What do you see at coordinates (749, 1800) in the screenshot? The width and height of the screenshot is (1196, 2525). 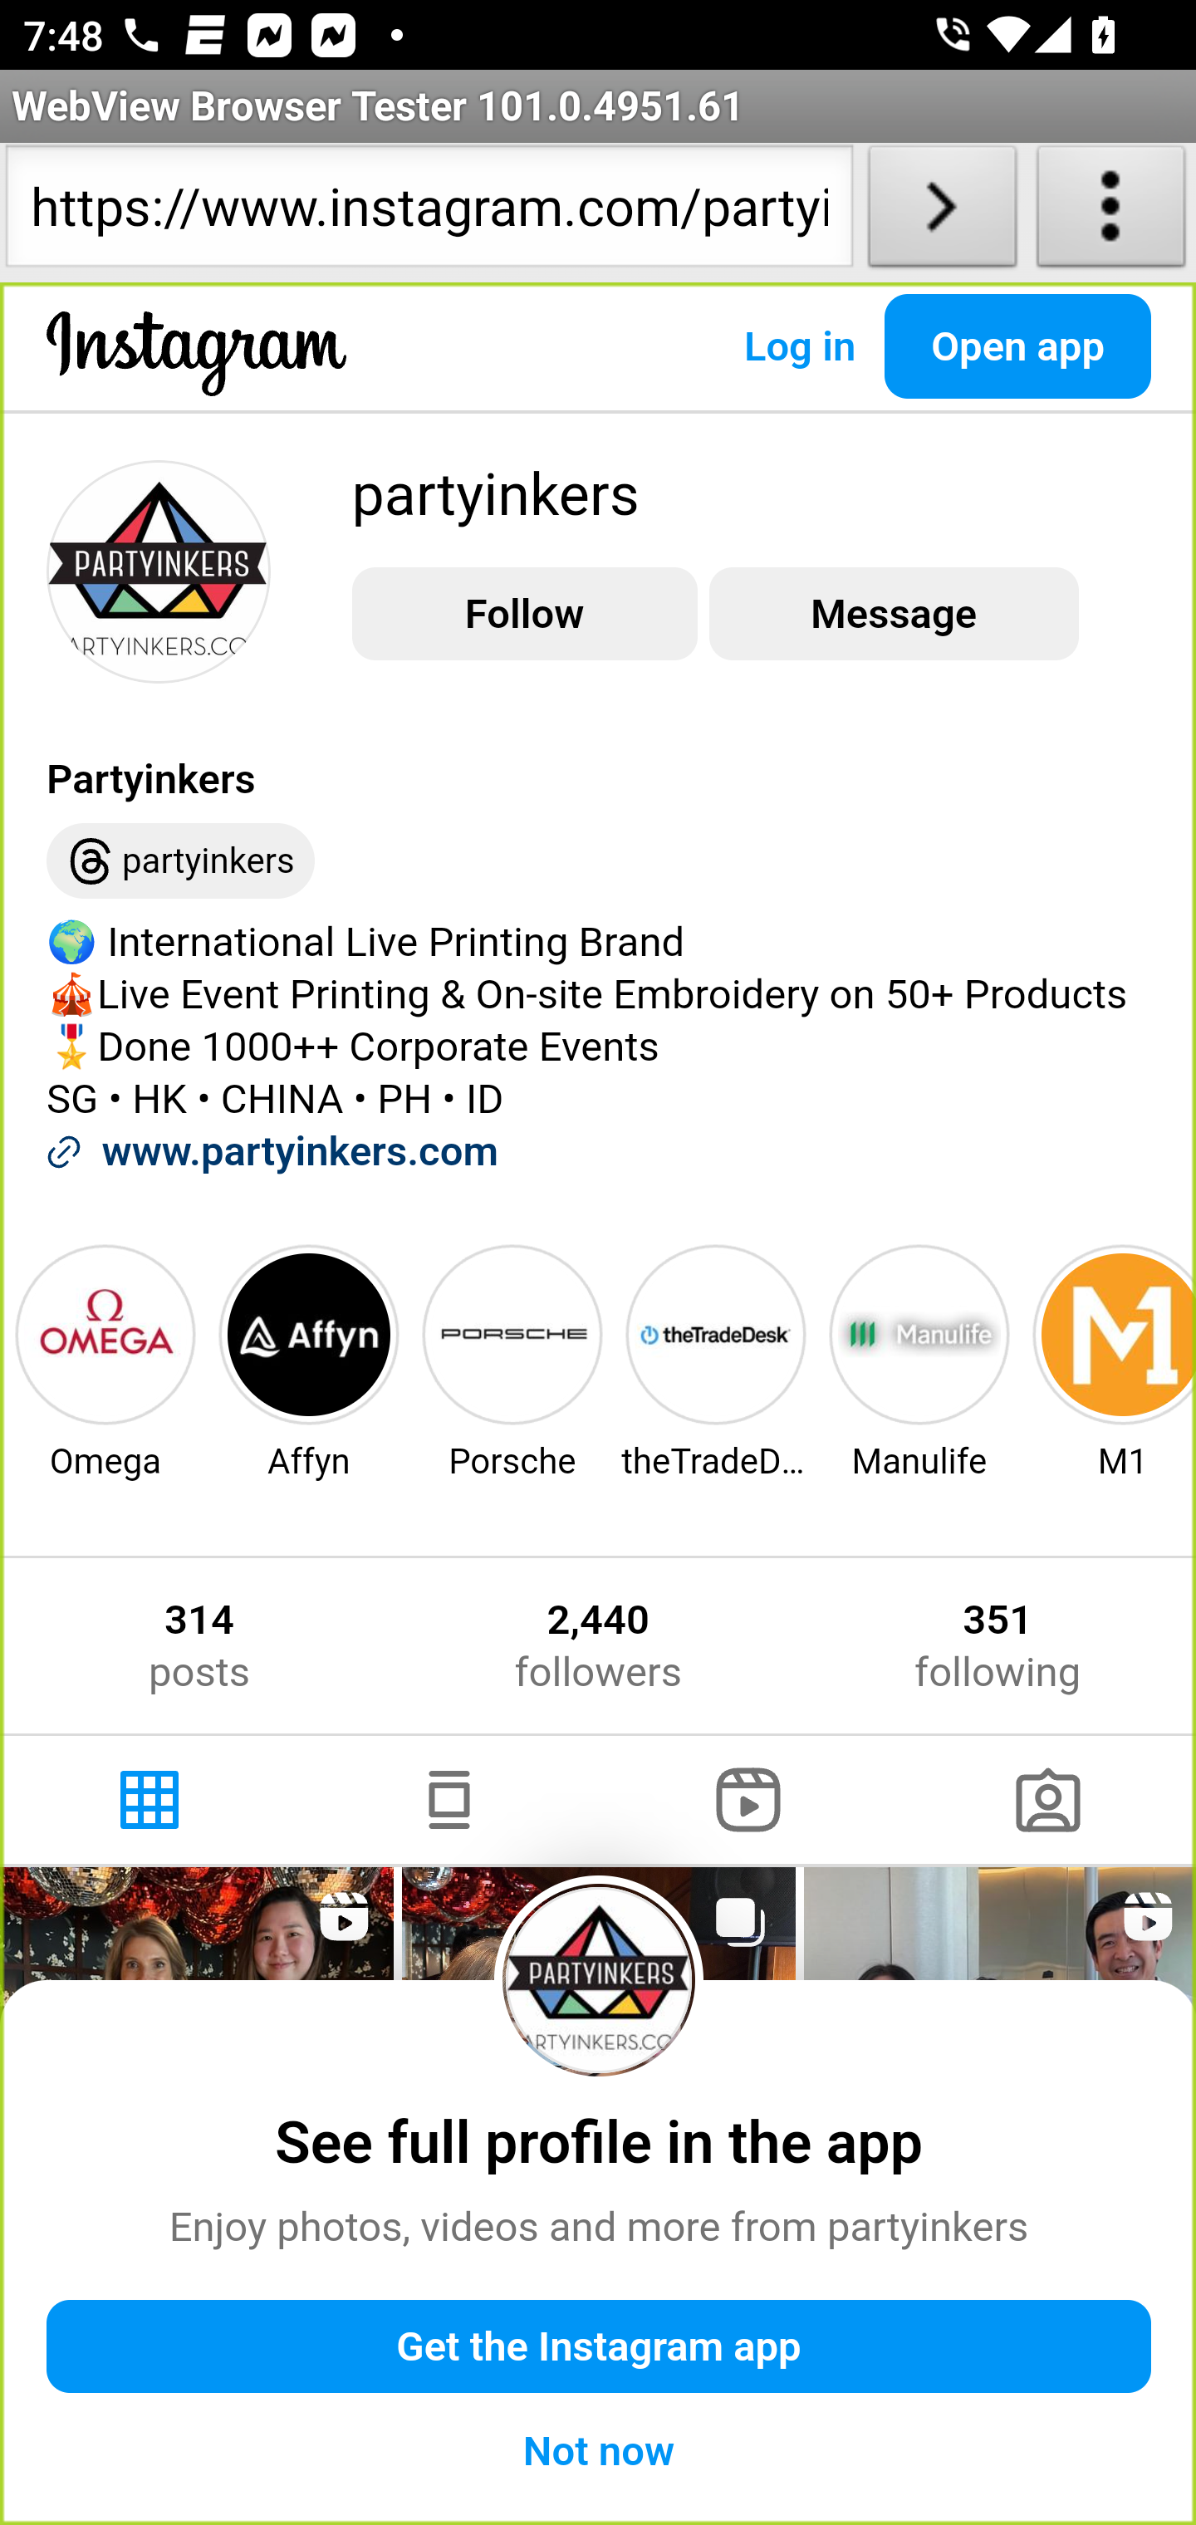 I see `Reels` at bounding box center [749, 1800].